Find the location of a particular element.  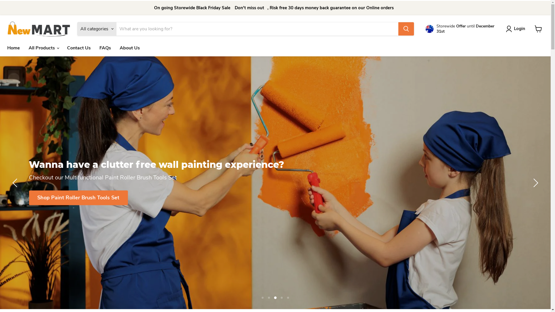

Login is located at coordinates (517, 29).